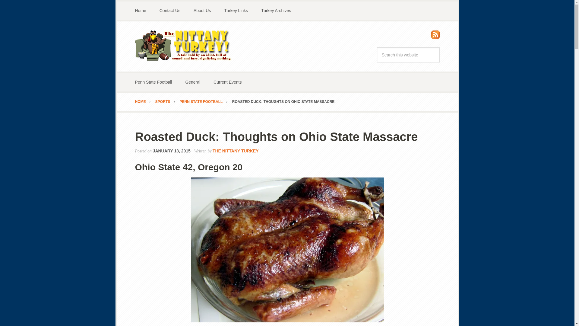  What do you see at coordinates (170, 11) in the screenshot?
I see `Contact Us` at bounding box center [170, 11].